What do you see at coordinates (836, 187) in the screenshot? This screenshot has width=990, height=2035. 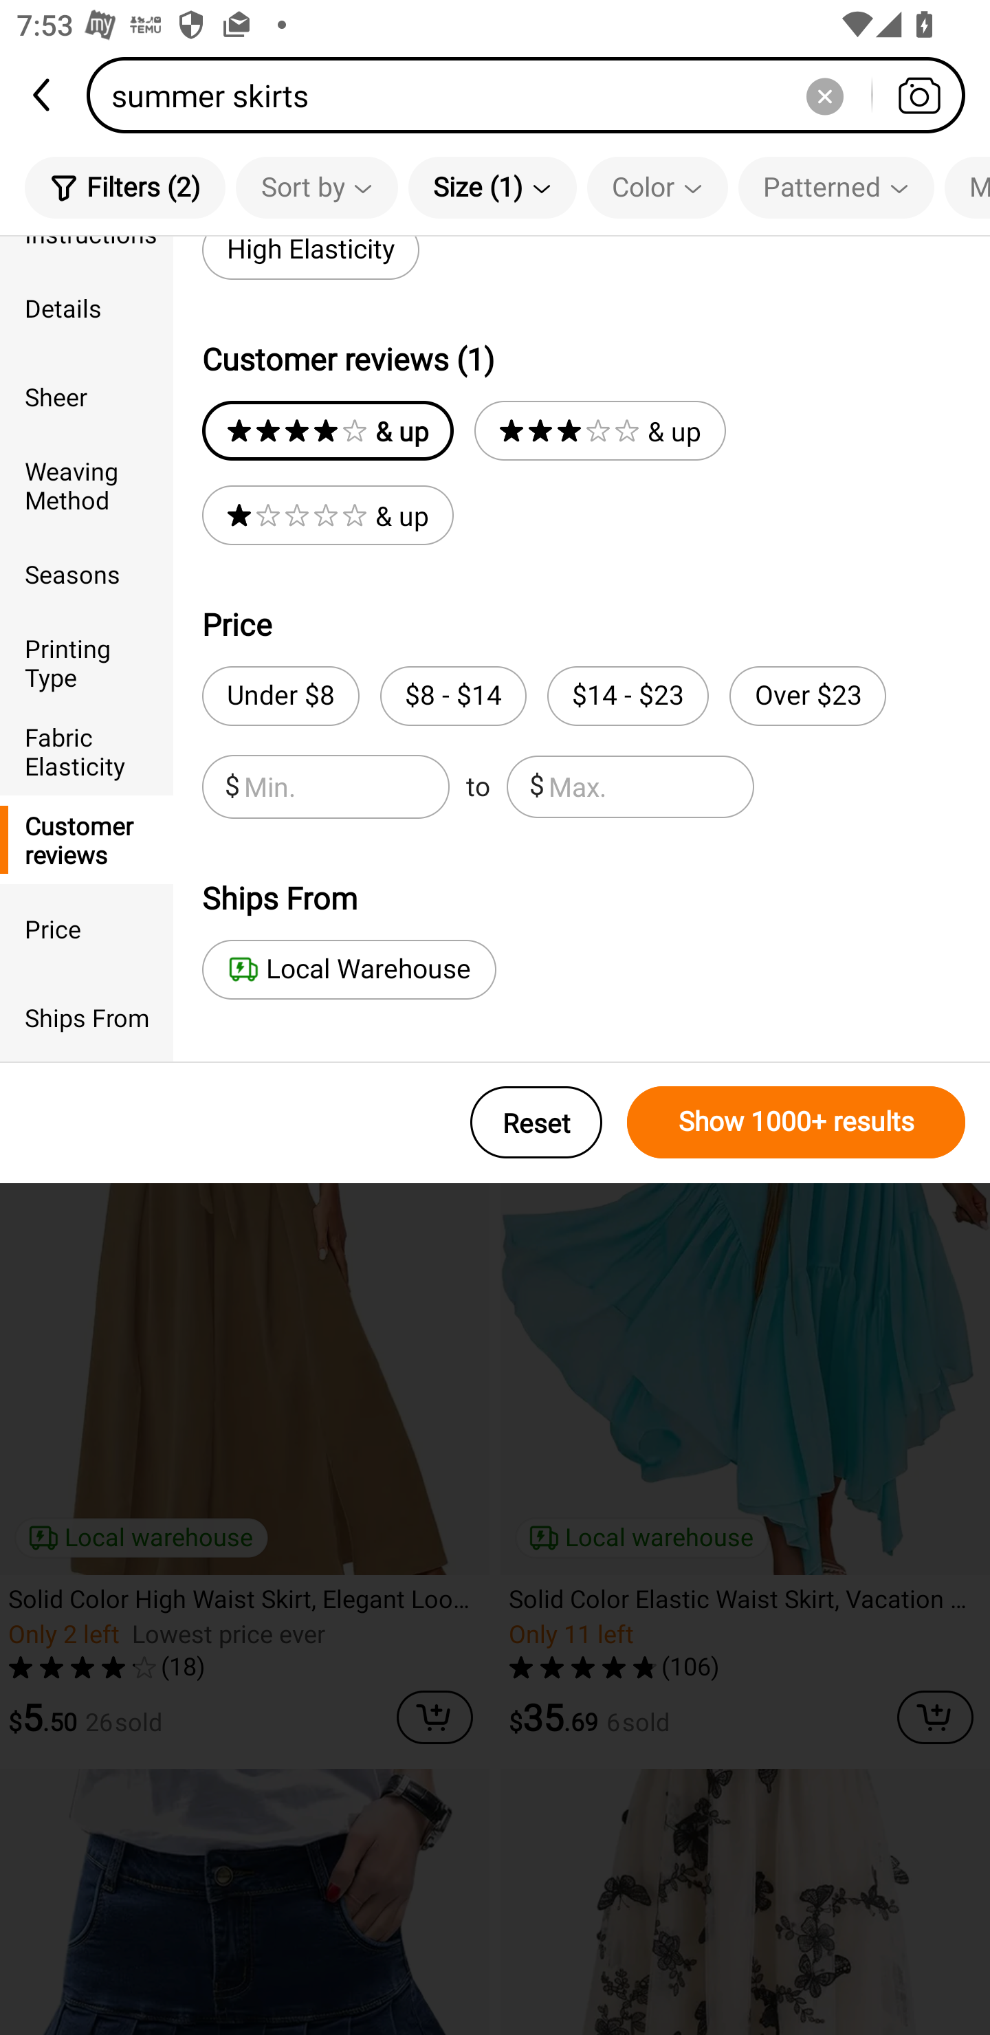 I see `Patterned` at bounding box center [836, 187].